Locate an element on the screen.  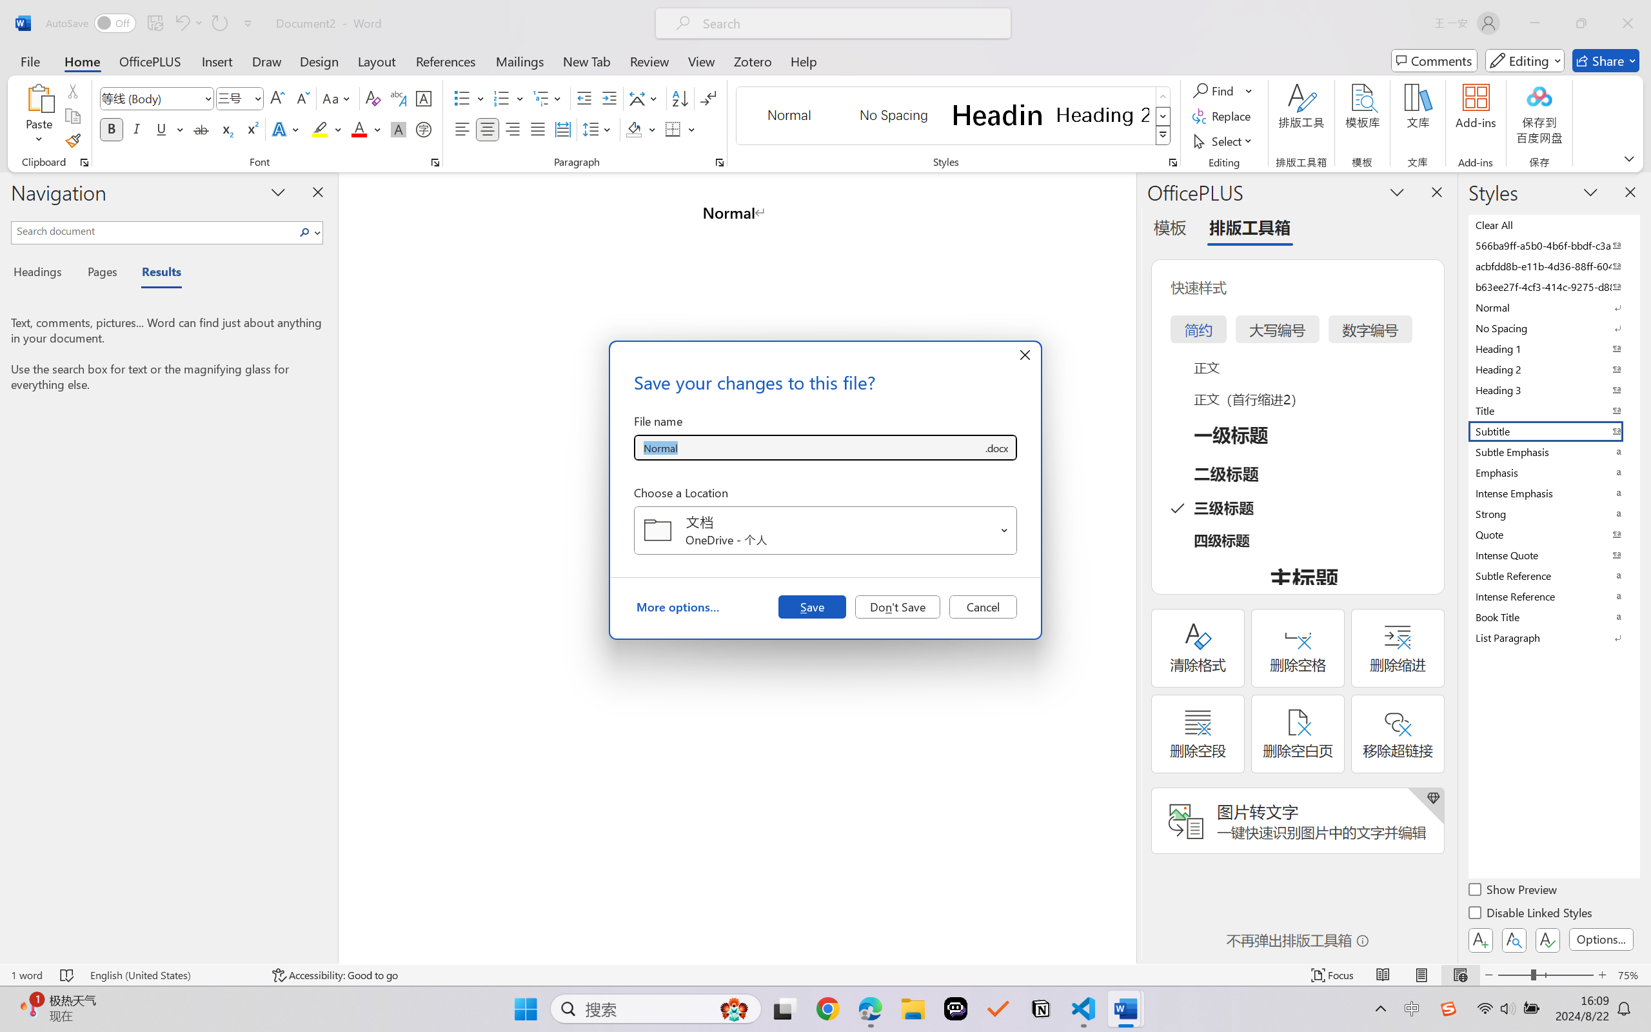
Save as type is located at coordinates (996, 448).